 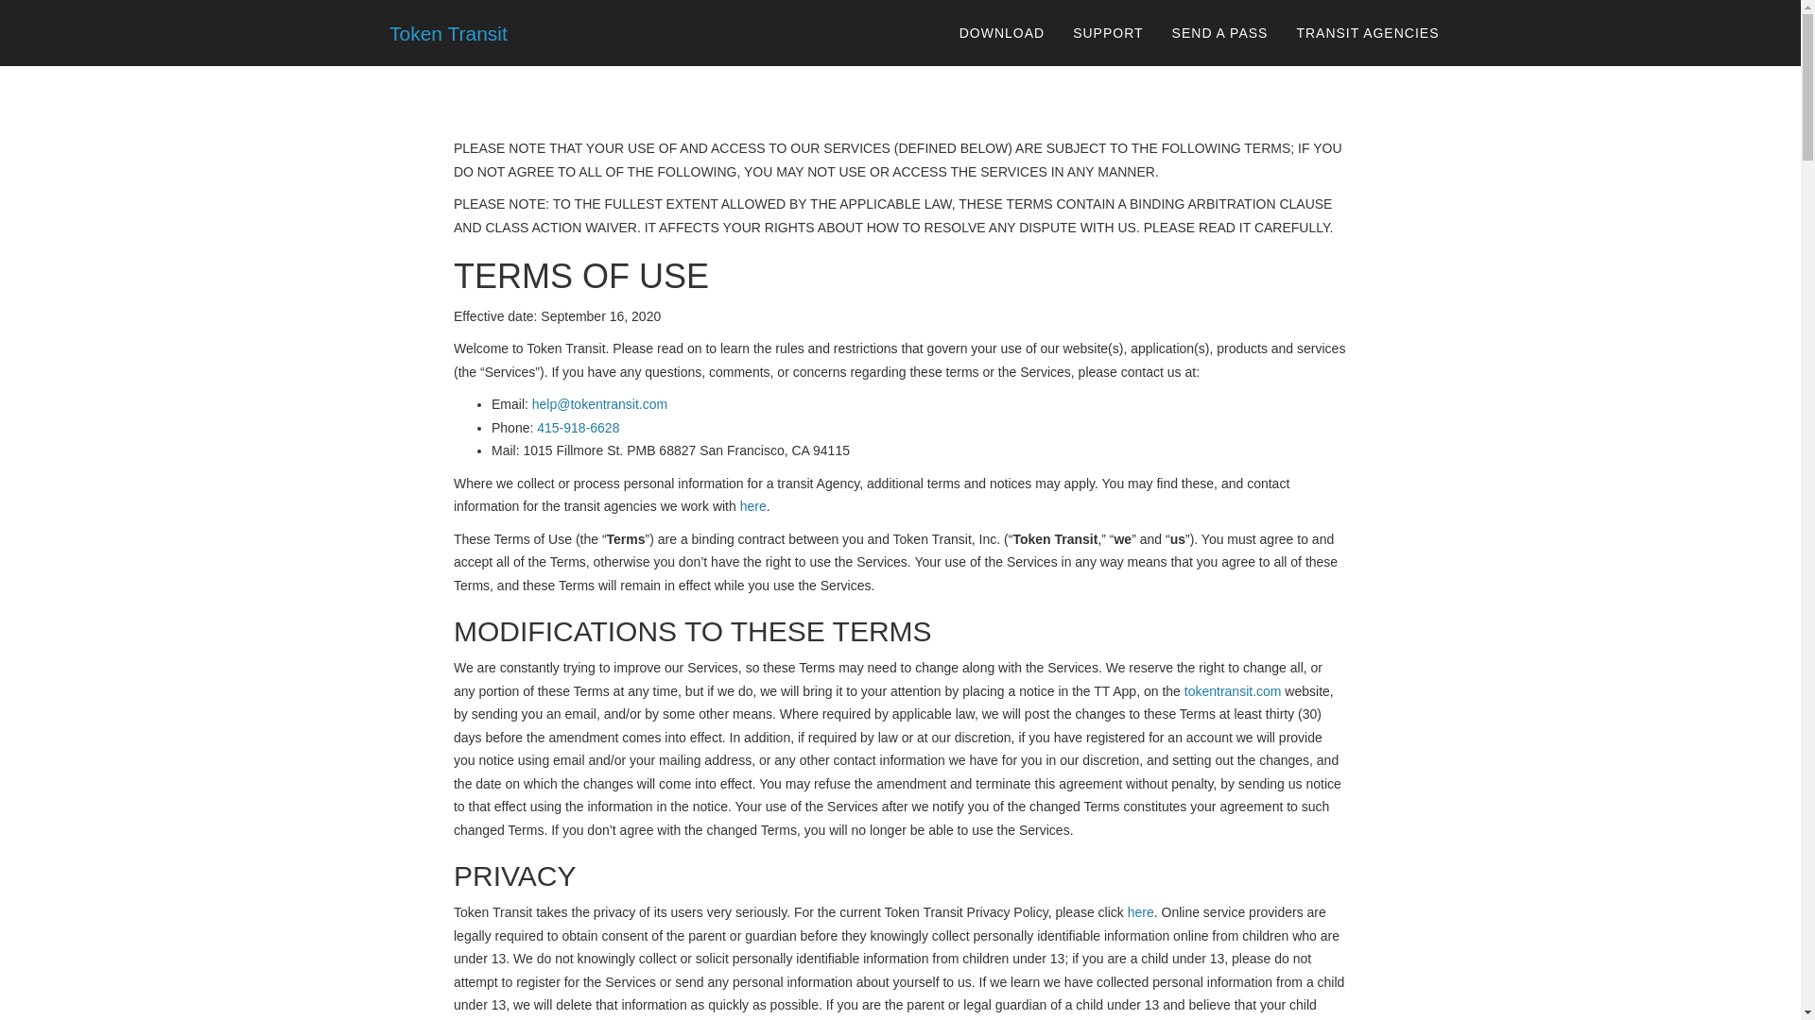 What do you see at coordinates (441, 32) in the screenshot?
I see `Token Transit` at bounding box center [441, 32].